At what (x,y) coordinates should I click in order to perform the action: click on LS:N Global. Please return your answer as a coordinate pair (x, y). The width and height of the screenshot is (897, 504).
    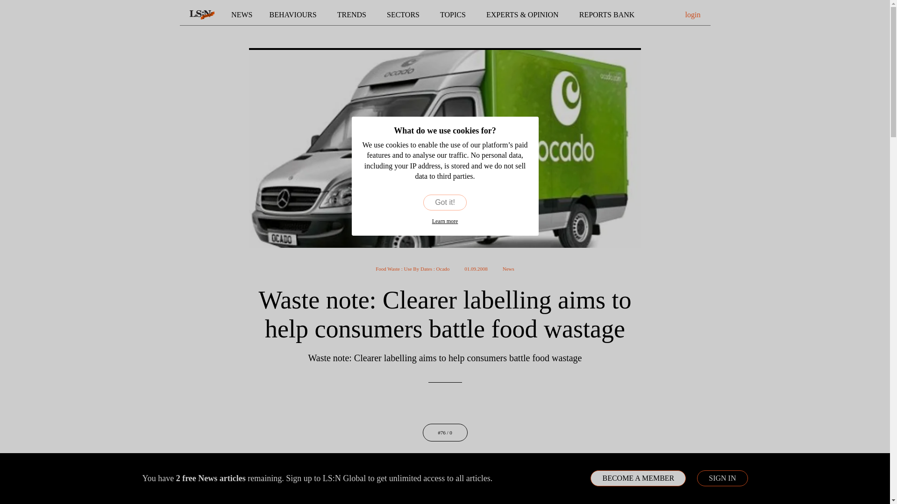
    Looking at the image, I should click on (202, 15).